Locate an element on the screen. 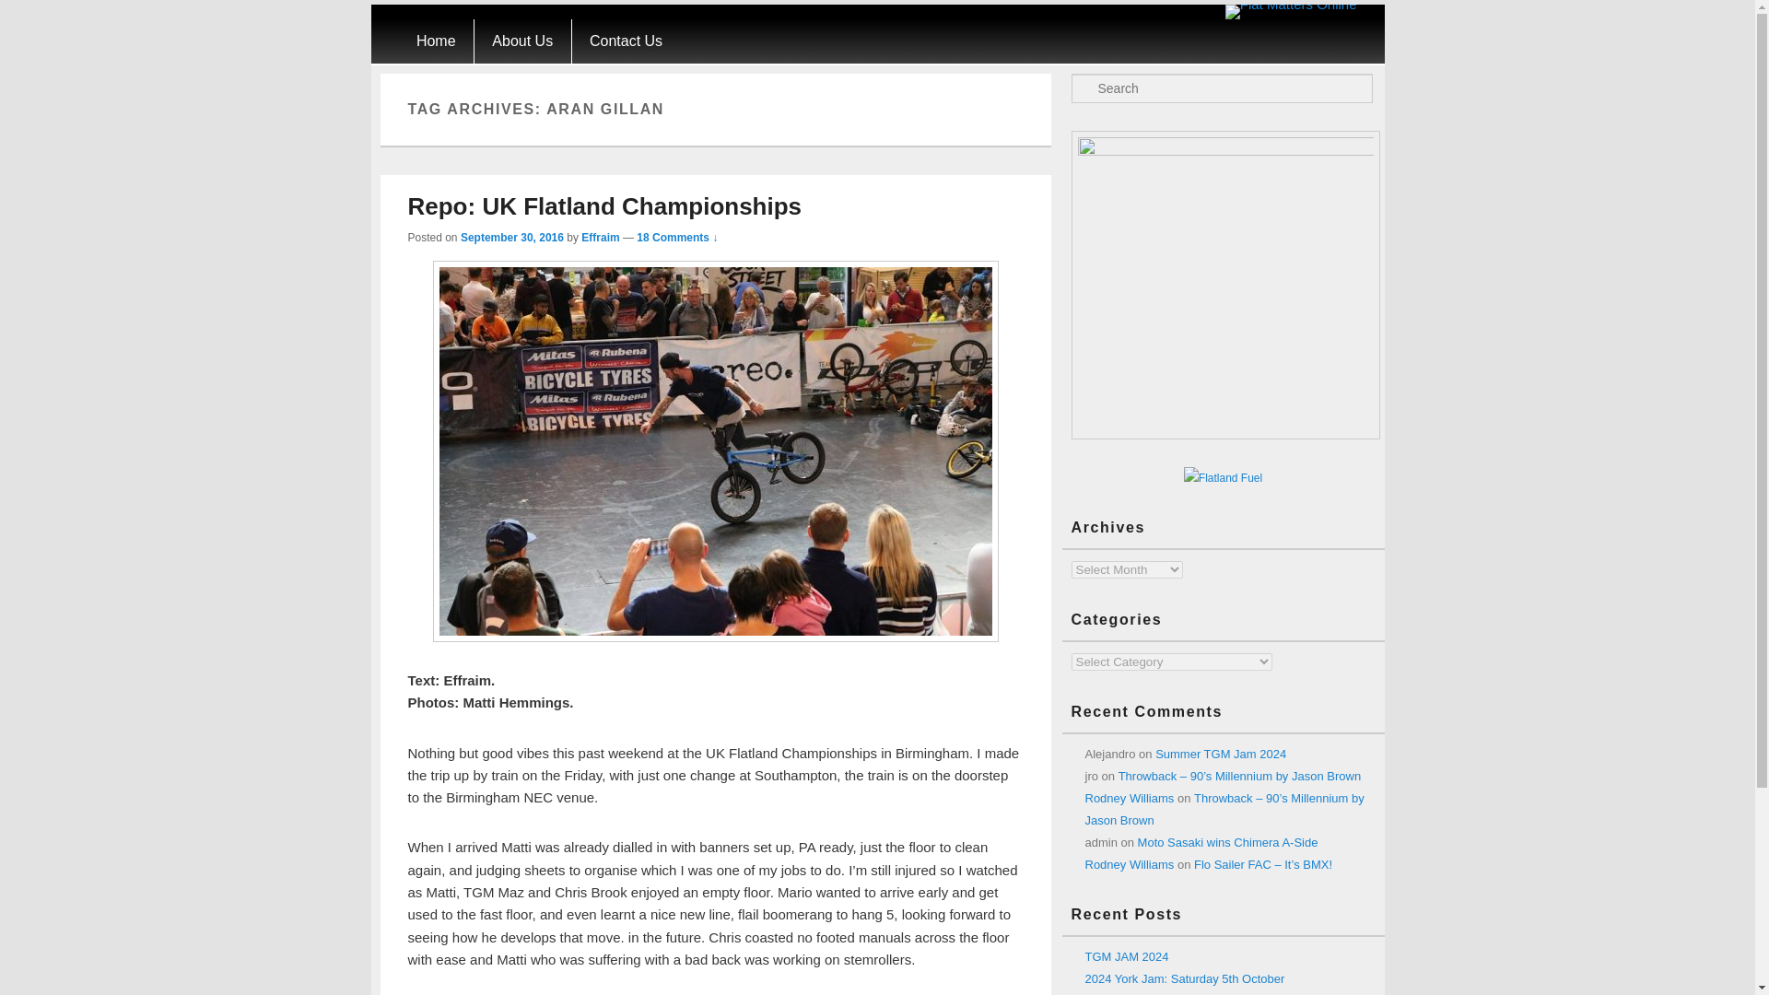  Contact Us is located at coordinates (627, 41).